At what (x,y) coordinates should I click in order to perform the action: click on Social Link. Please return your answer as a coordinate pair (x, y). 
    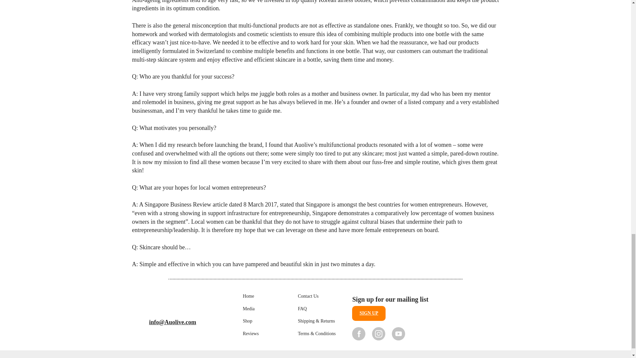
    Looking at the image, I should click on (398, 333).